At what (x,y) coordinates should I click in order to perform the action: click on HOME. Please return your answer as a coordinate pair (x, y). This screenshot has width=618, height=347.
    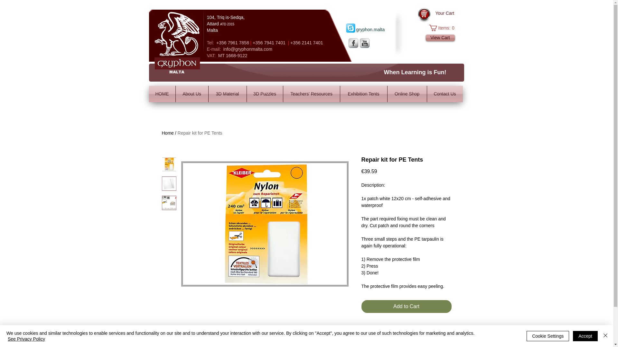
    Looking at the image, I should click on (162, 94).